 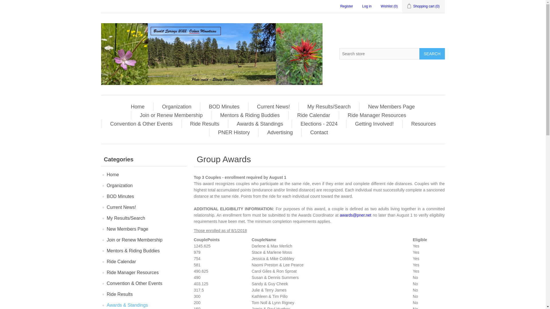 What do you see at coordinates (171, 115) in the screenshot?
I see `Join or Renew Membership` at bounding box center [171, 115].